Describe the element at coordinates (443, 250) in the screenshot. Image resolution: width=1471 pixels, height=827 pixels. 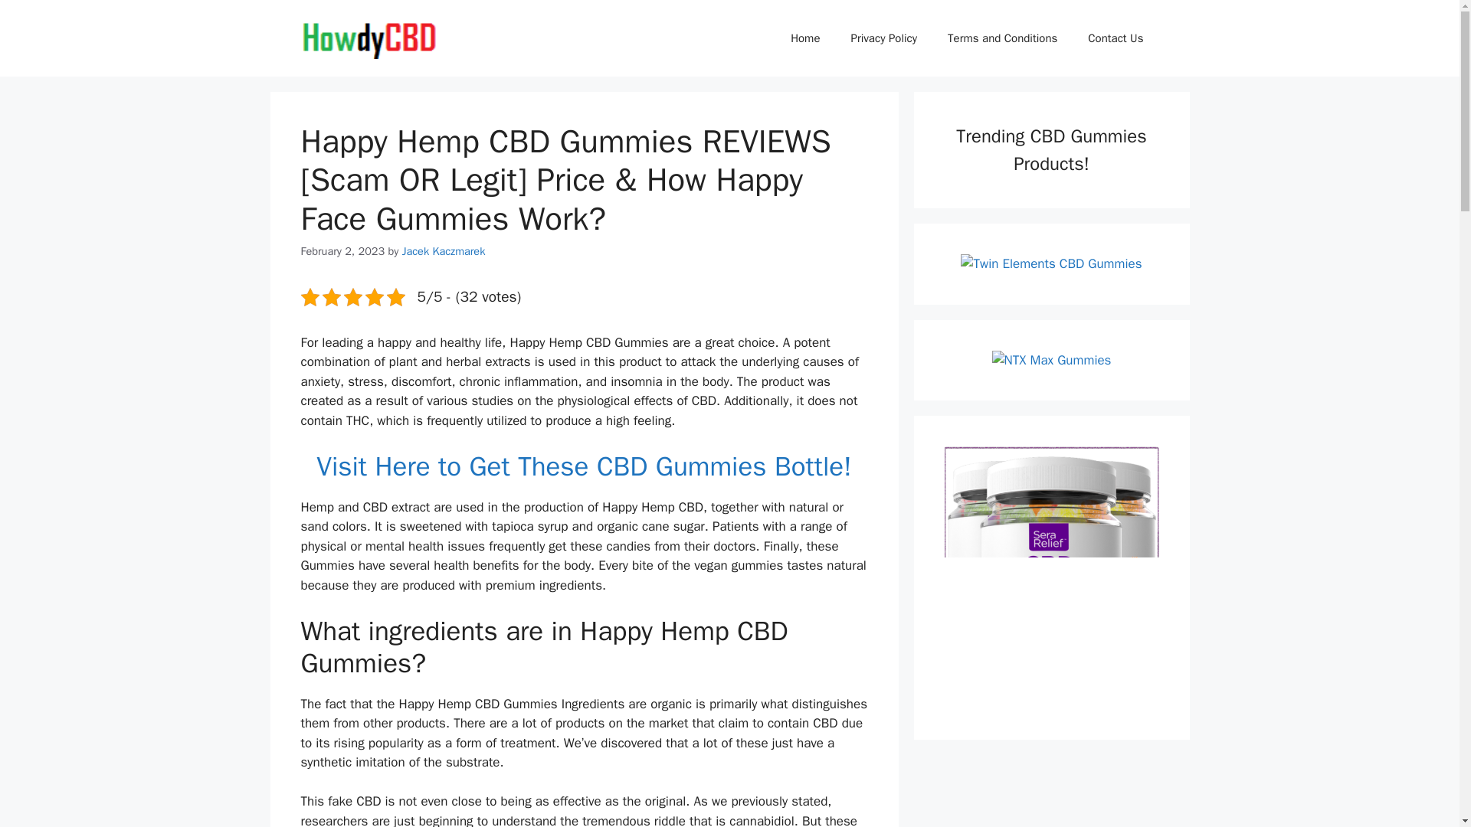
I see `View all posts by Jacek Kaczmarek` at that location.